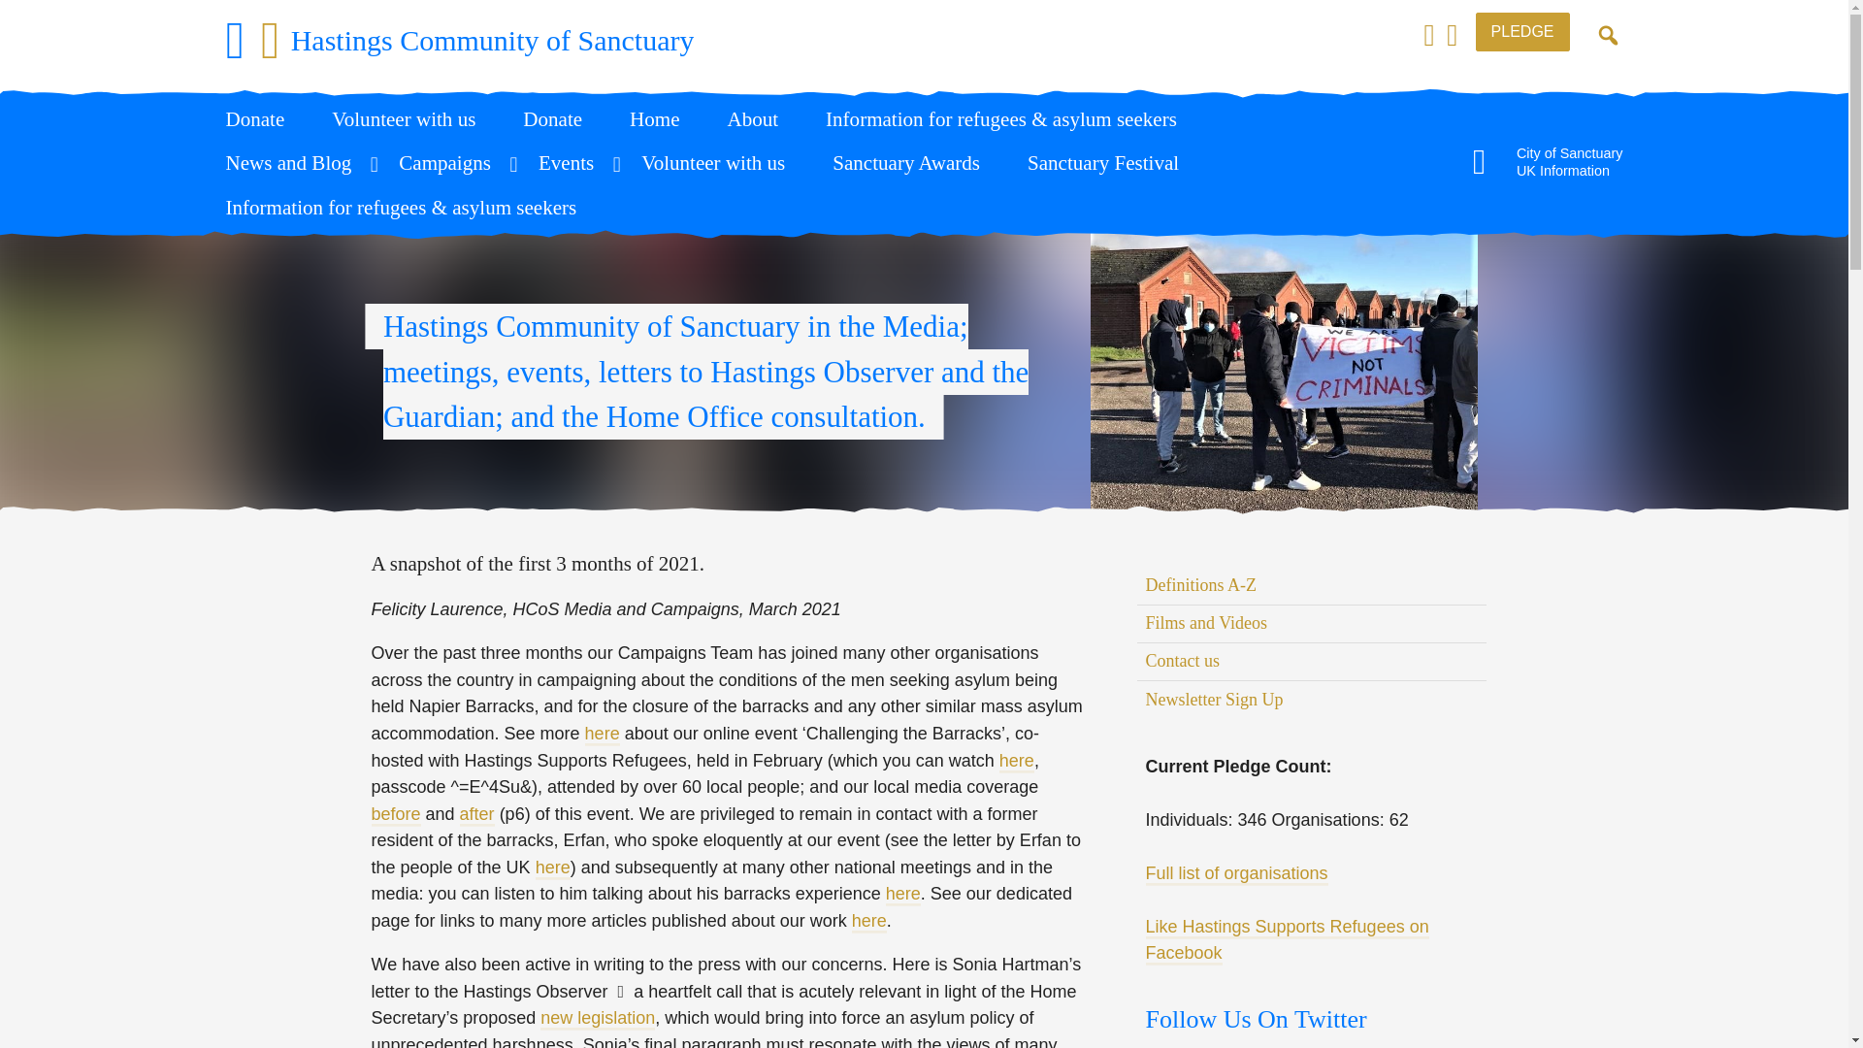 The height and width of the screenshot is (1048, 1863). Describe the element at coordinates (415, 120) in the screenshot. I see `after` at that location.